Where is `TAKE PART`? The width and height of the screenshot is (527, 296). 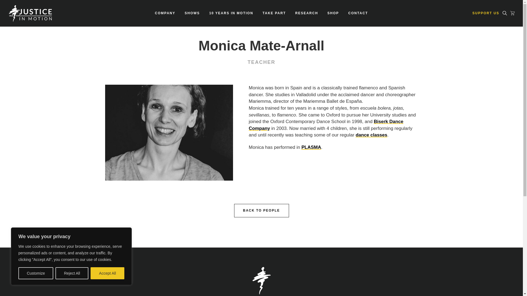 TAKE PART is located at coordinates (274, 13).